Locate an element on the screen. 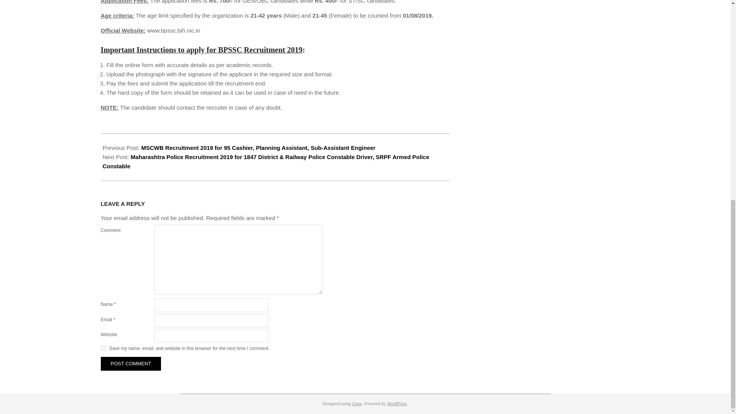  WordPress is located at coordinates (396, 403).